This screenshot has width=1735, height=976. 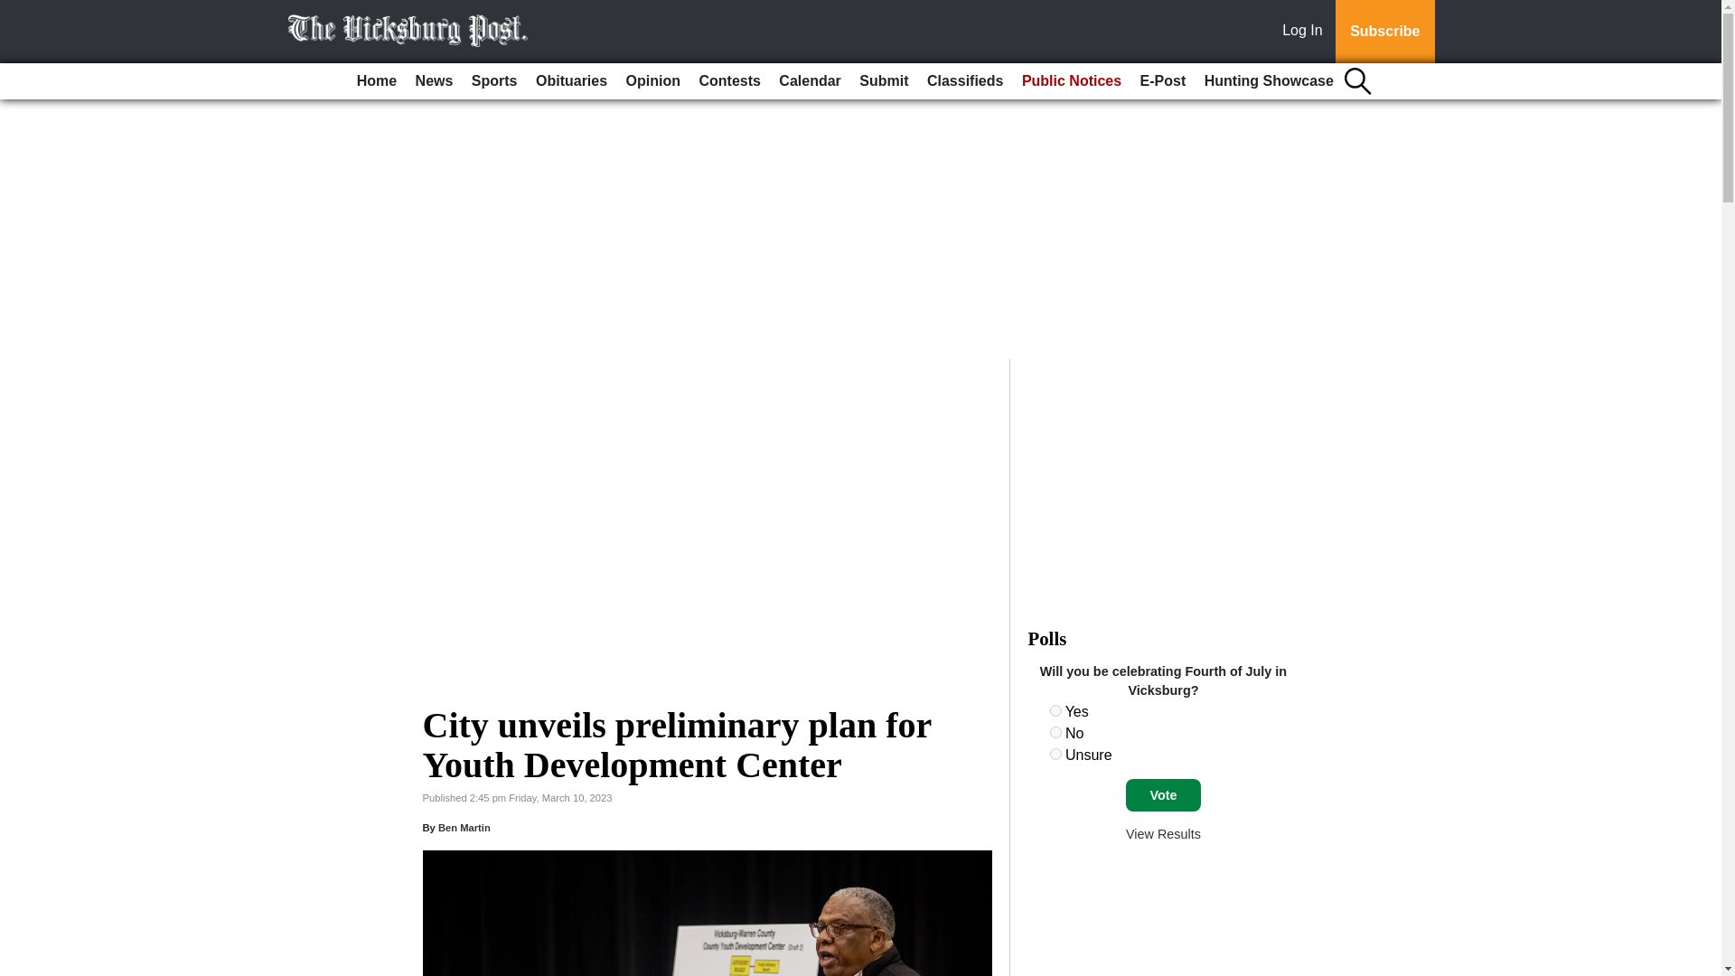 I want to click on View Results Of This Poll, so click(x=1163, y=833).